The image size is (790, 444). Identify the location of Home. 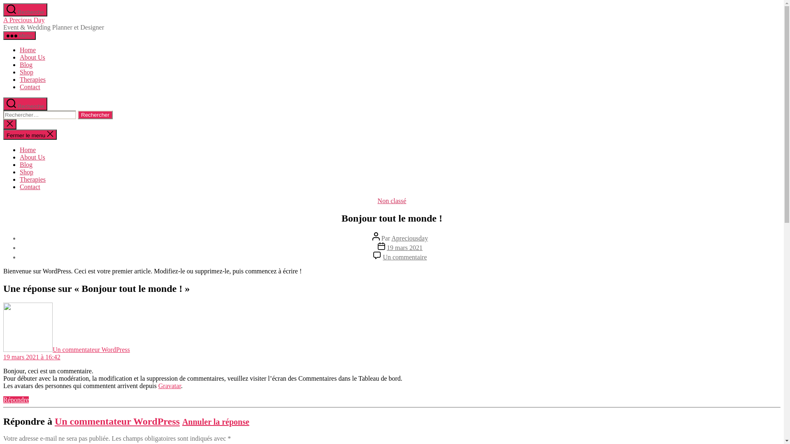
(28, 50).